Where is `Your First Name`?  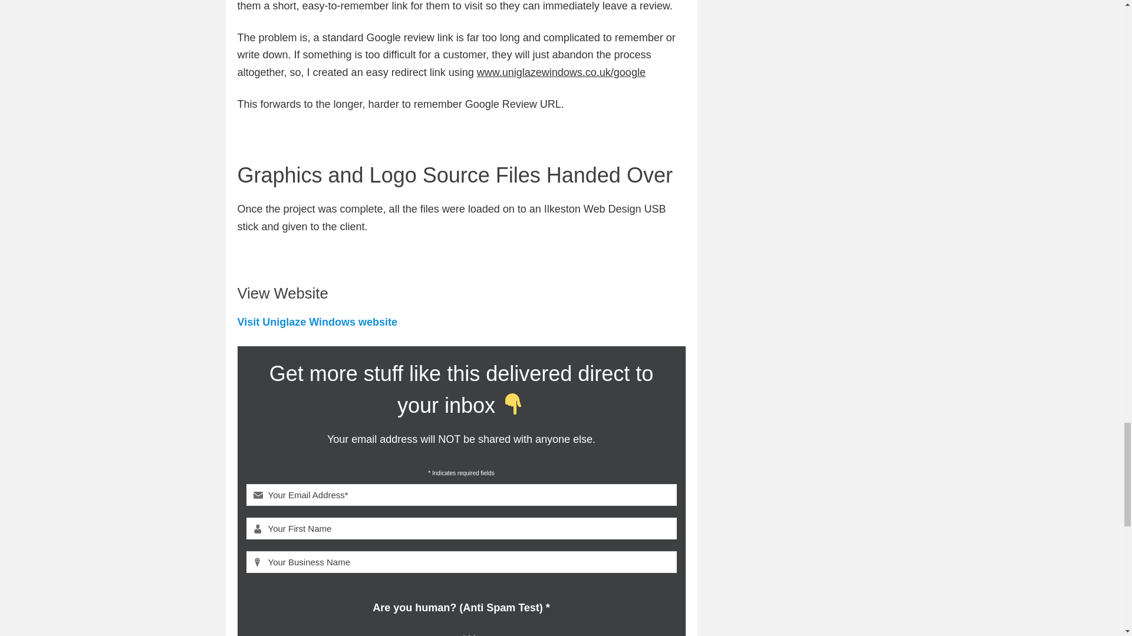
Your First Name is located at coordinates (462, 528).